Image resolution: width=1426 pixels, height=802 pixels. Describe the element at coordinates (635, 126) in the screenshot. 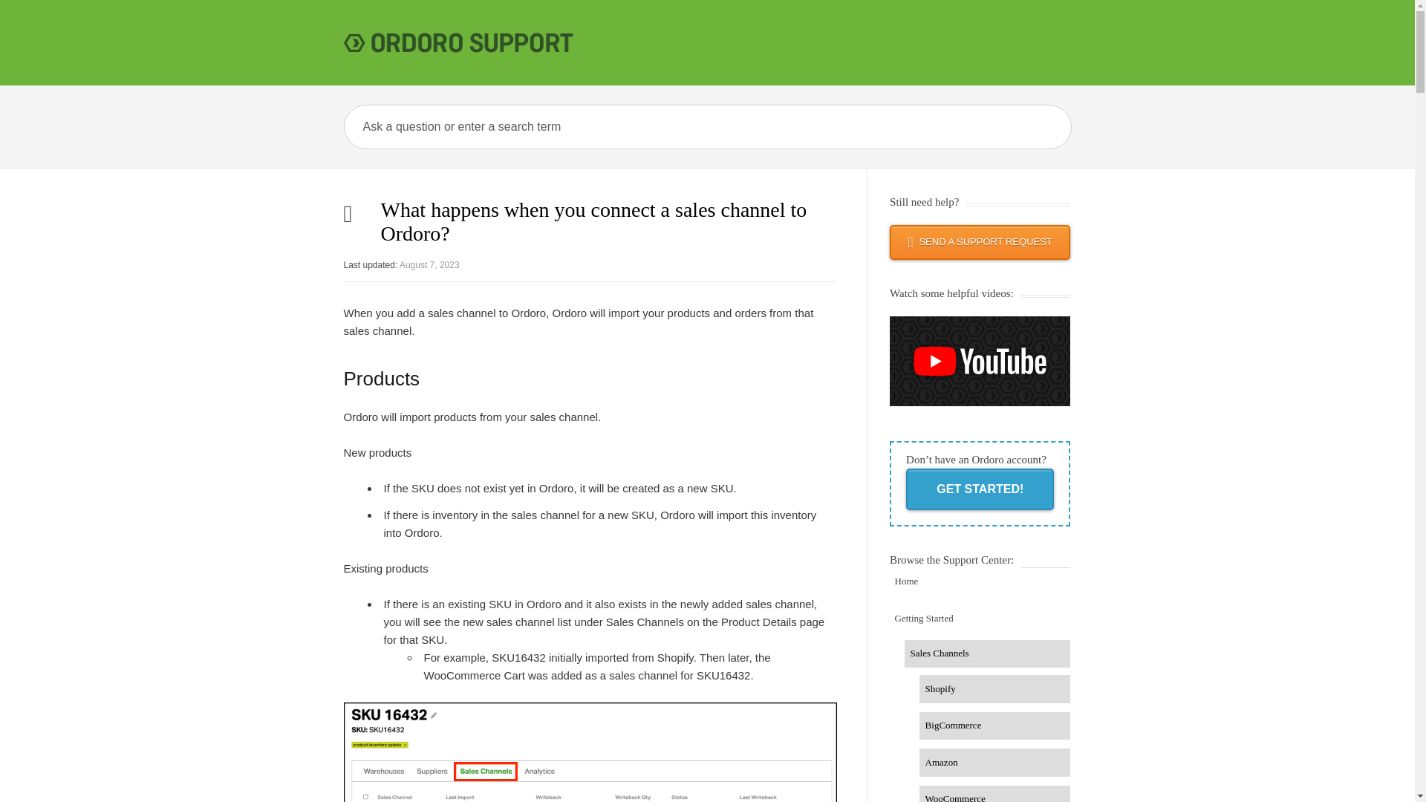

I see `Ask a question or enter a search term` at that location.